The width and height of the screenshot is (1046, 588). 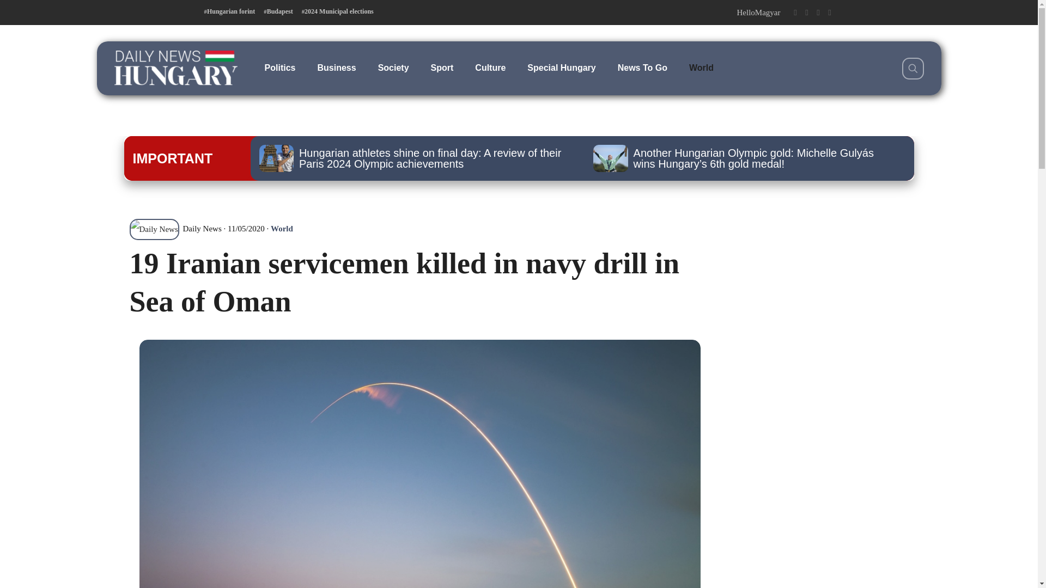 What do you see at coordinates (794, 13) in the screenshot?
I see `Facebook` at bounding box center [794, 13].